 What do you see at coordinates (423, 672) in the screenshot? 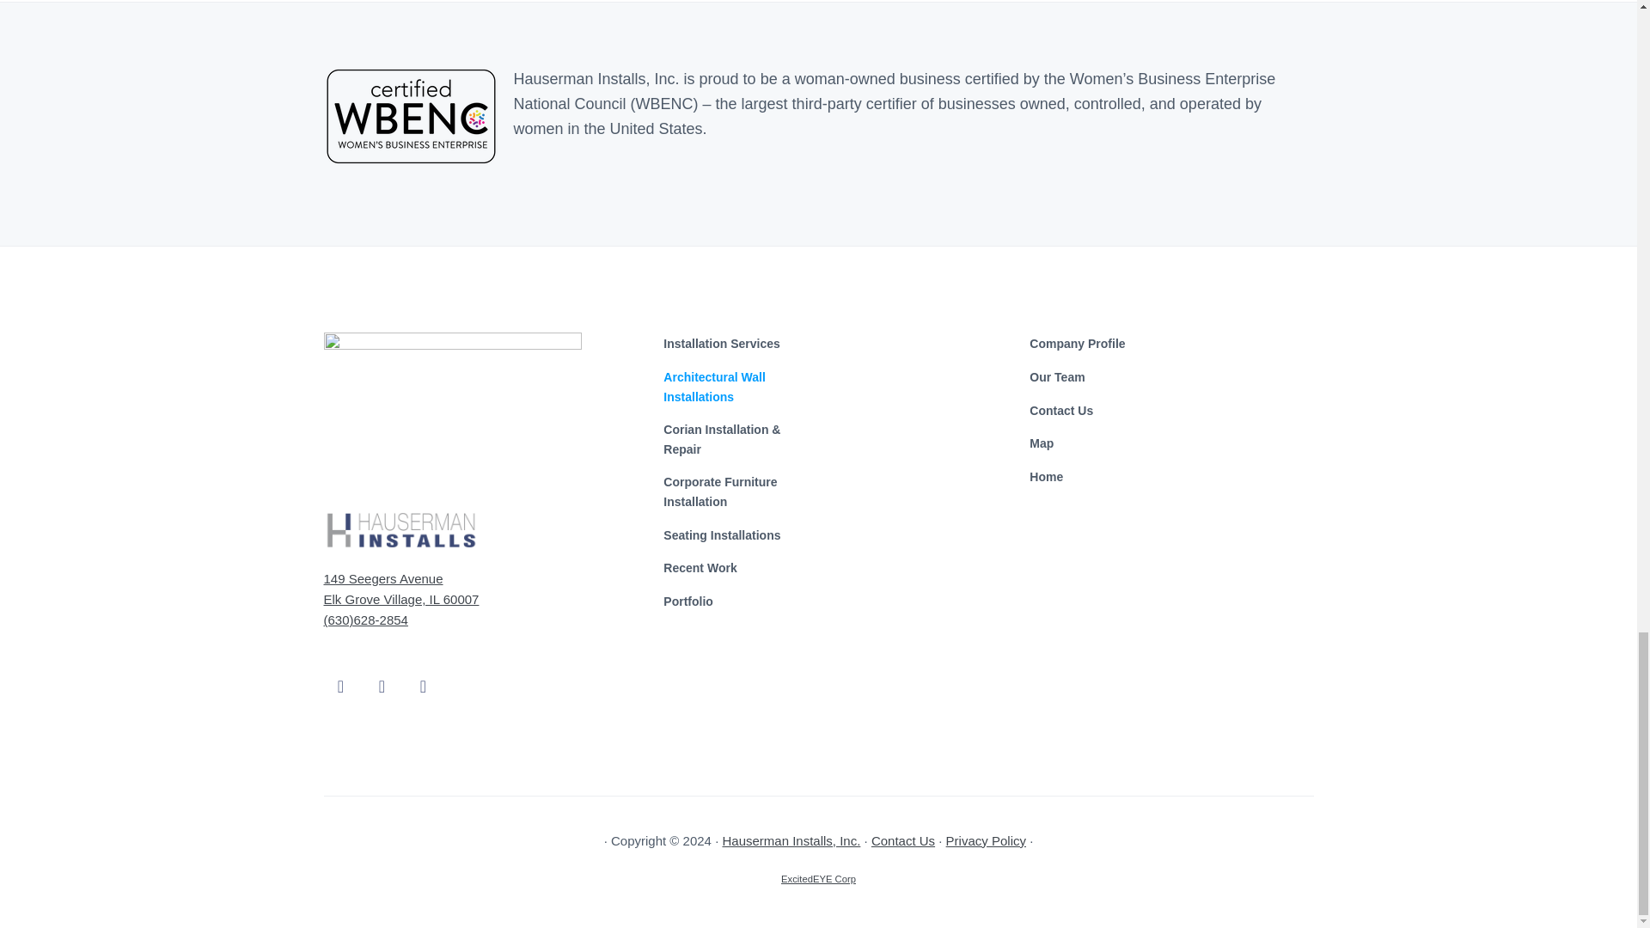
I see `LinkedIn` at bounding box center [423, 672].